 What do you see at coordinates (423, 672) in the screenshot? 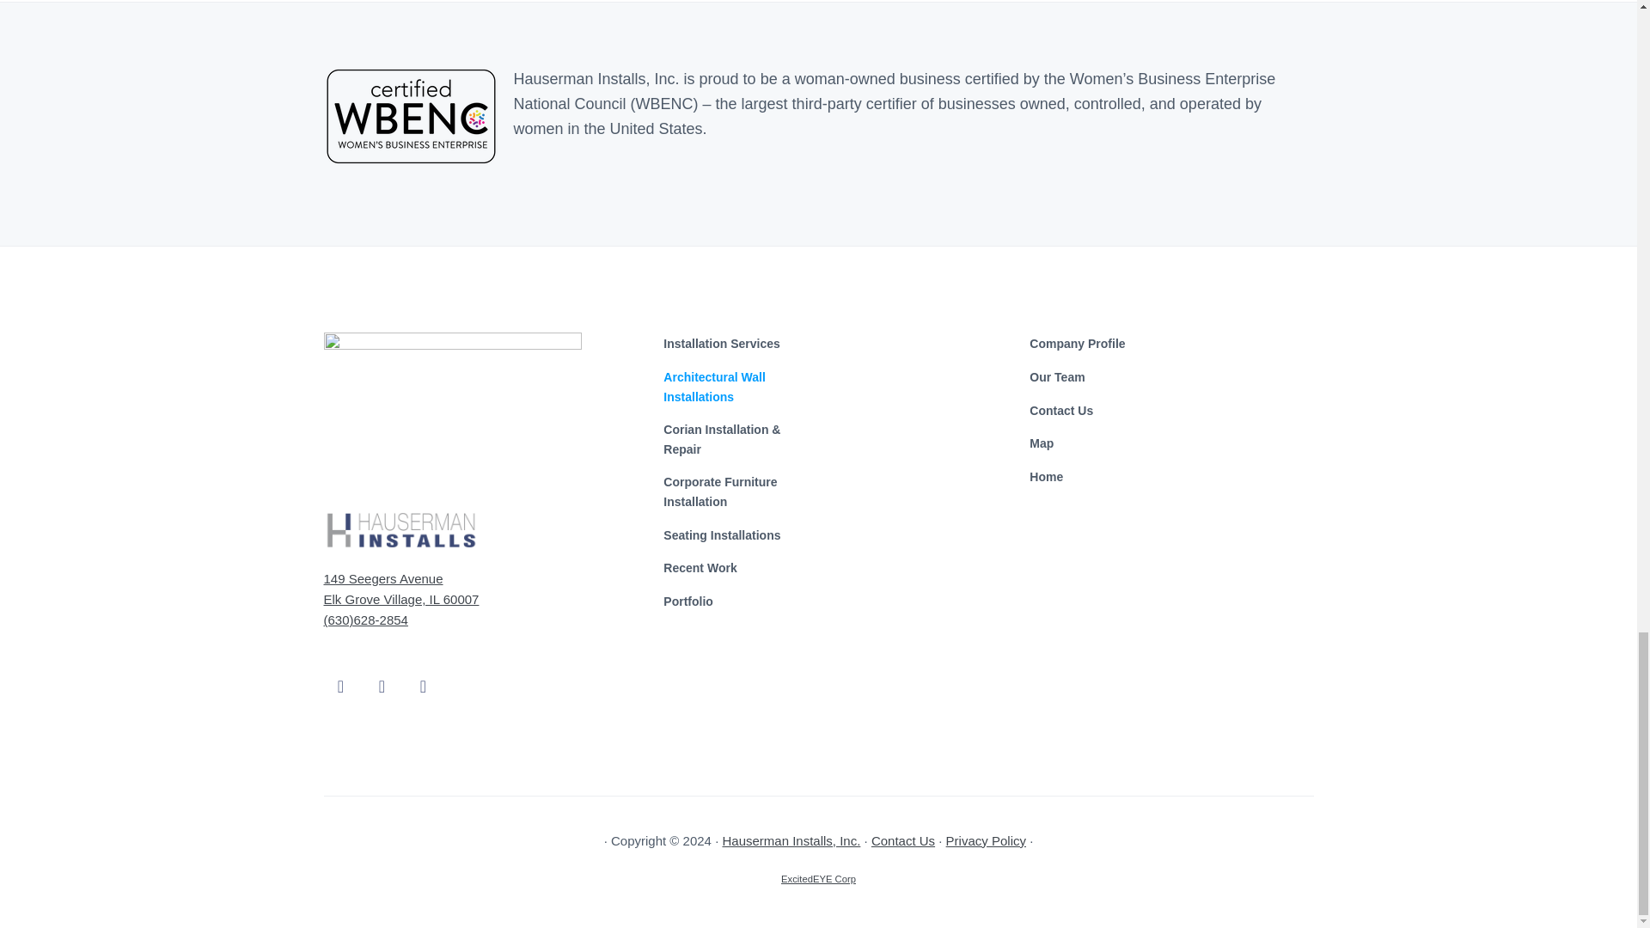
I see `LinkedIn` at bounding box center [423, 672].